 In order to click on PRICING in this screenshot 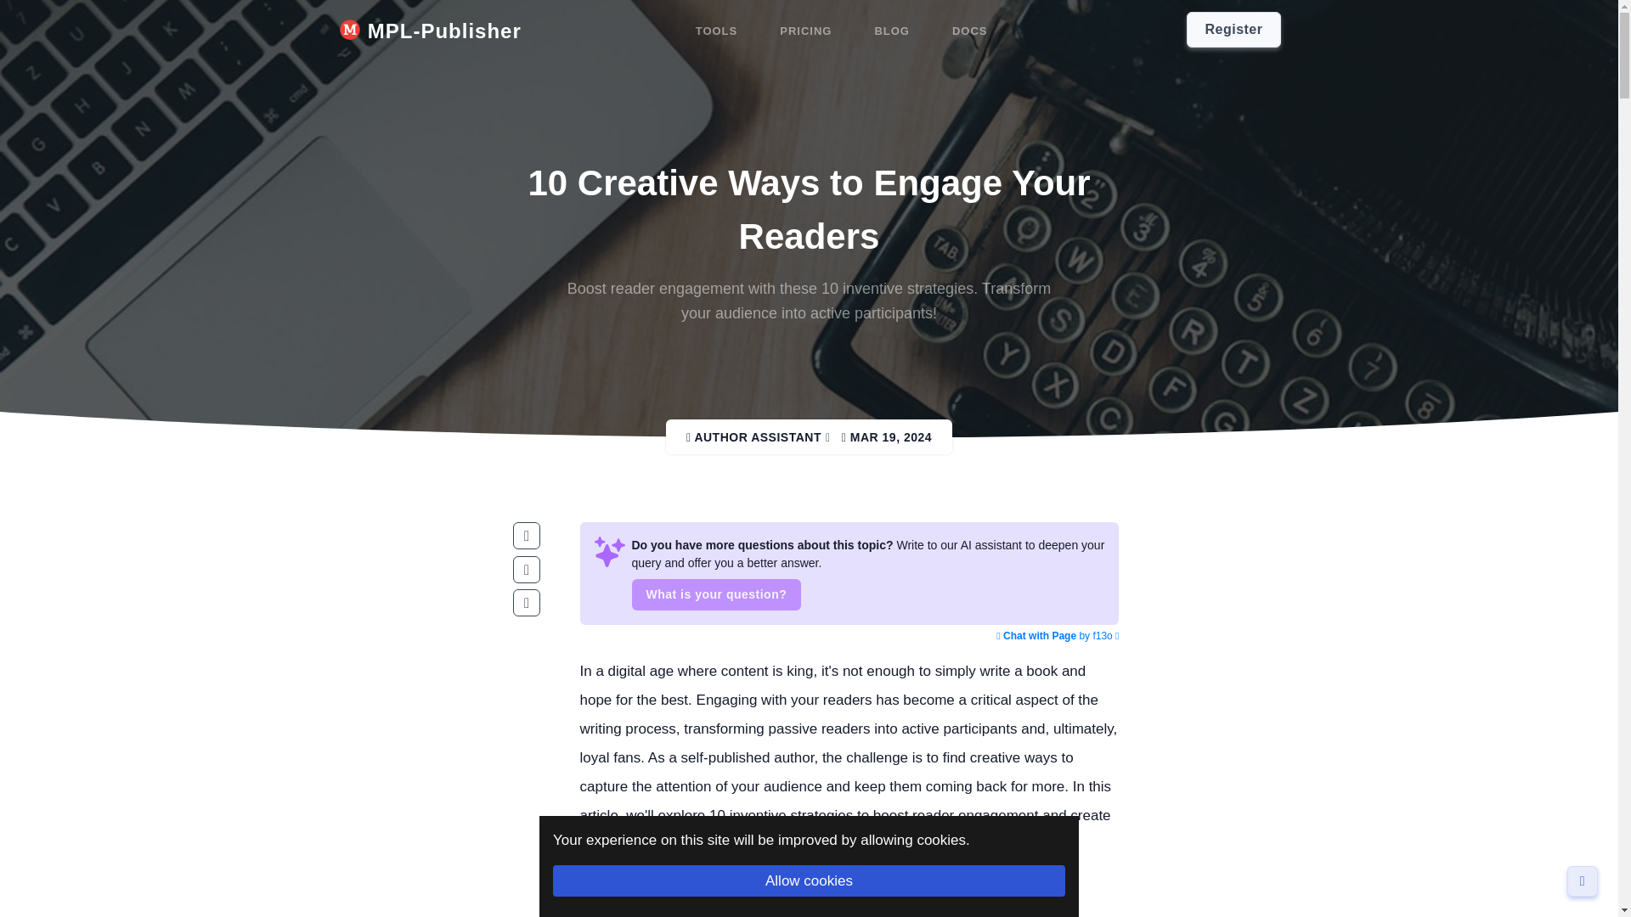, I will do `click(805, 31)`.